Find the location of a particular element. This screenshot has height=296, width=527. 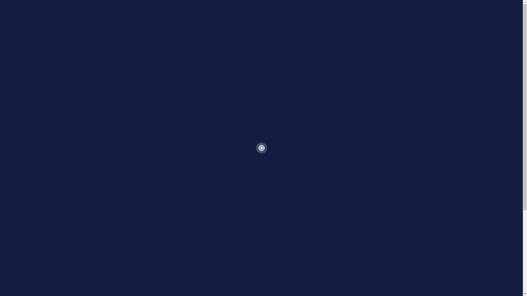

NL is located at coordinates (408, 3).